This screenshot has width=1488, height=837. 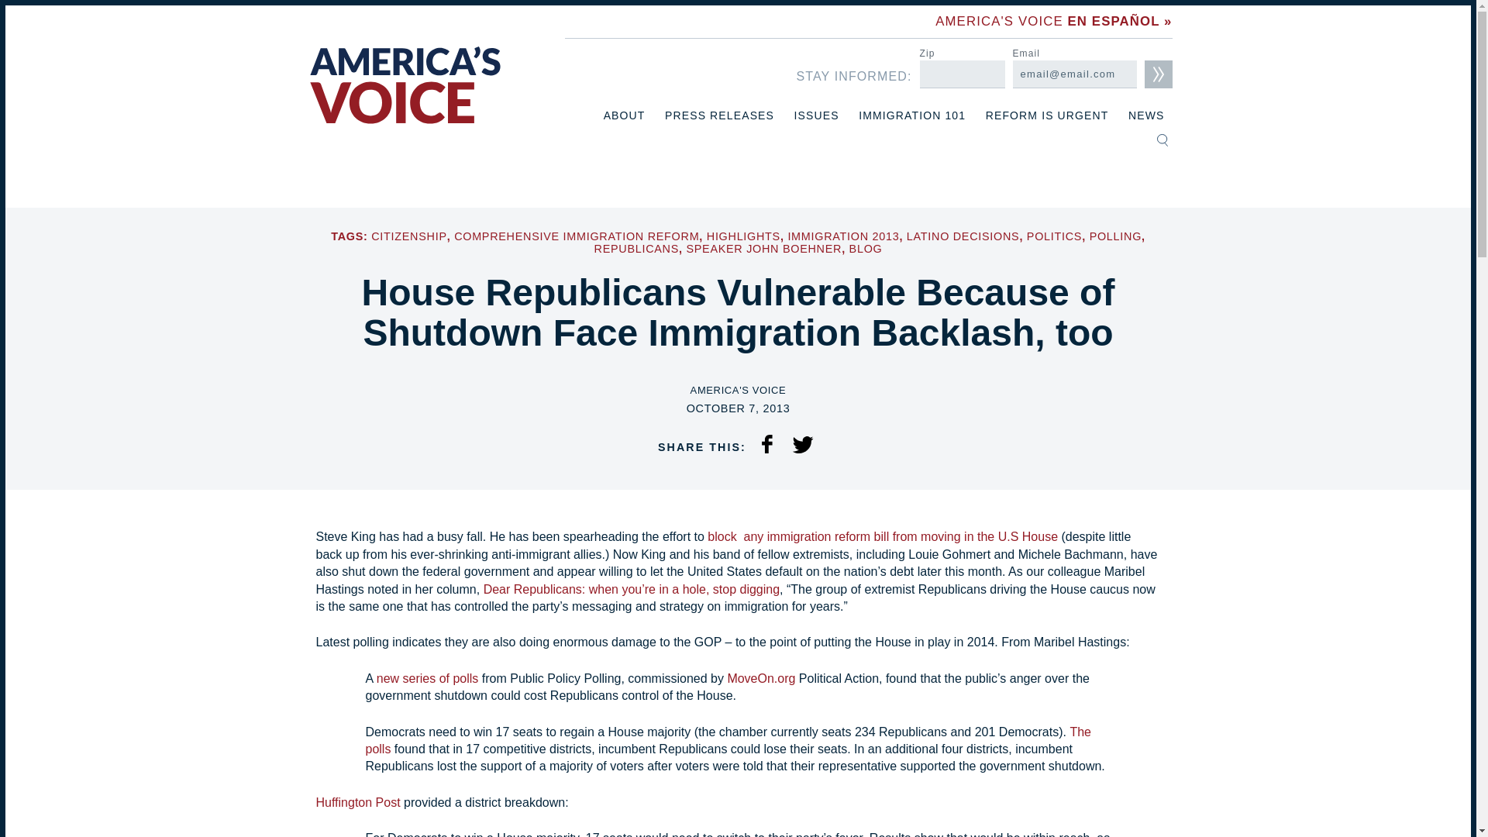 What do you see at coordinates (1162, 139) in the screenshot?
I see `Show Search` at bounding box center [1162, 139].